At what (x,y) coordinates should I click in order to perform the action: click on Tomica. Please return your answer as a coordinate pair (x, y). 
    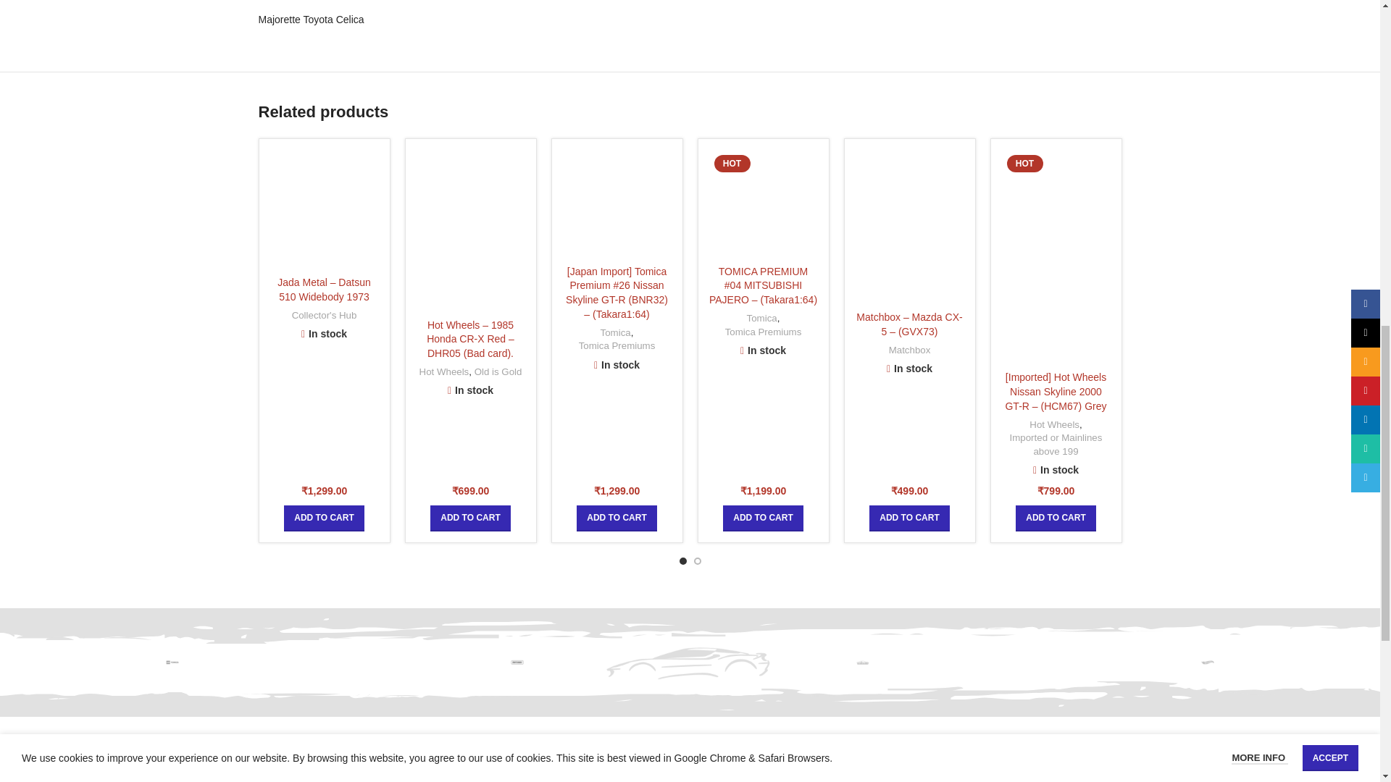
    Looking at the image, I should click on (172, 662).